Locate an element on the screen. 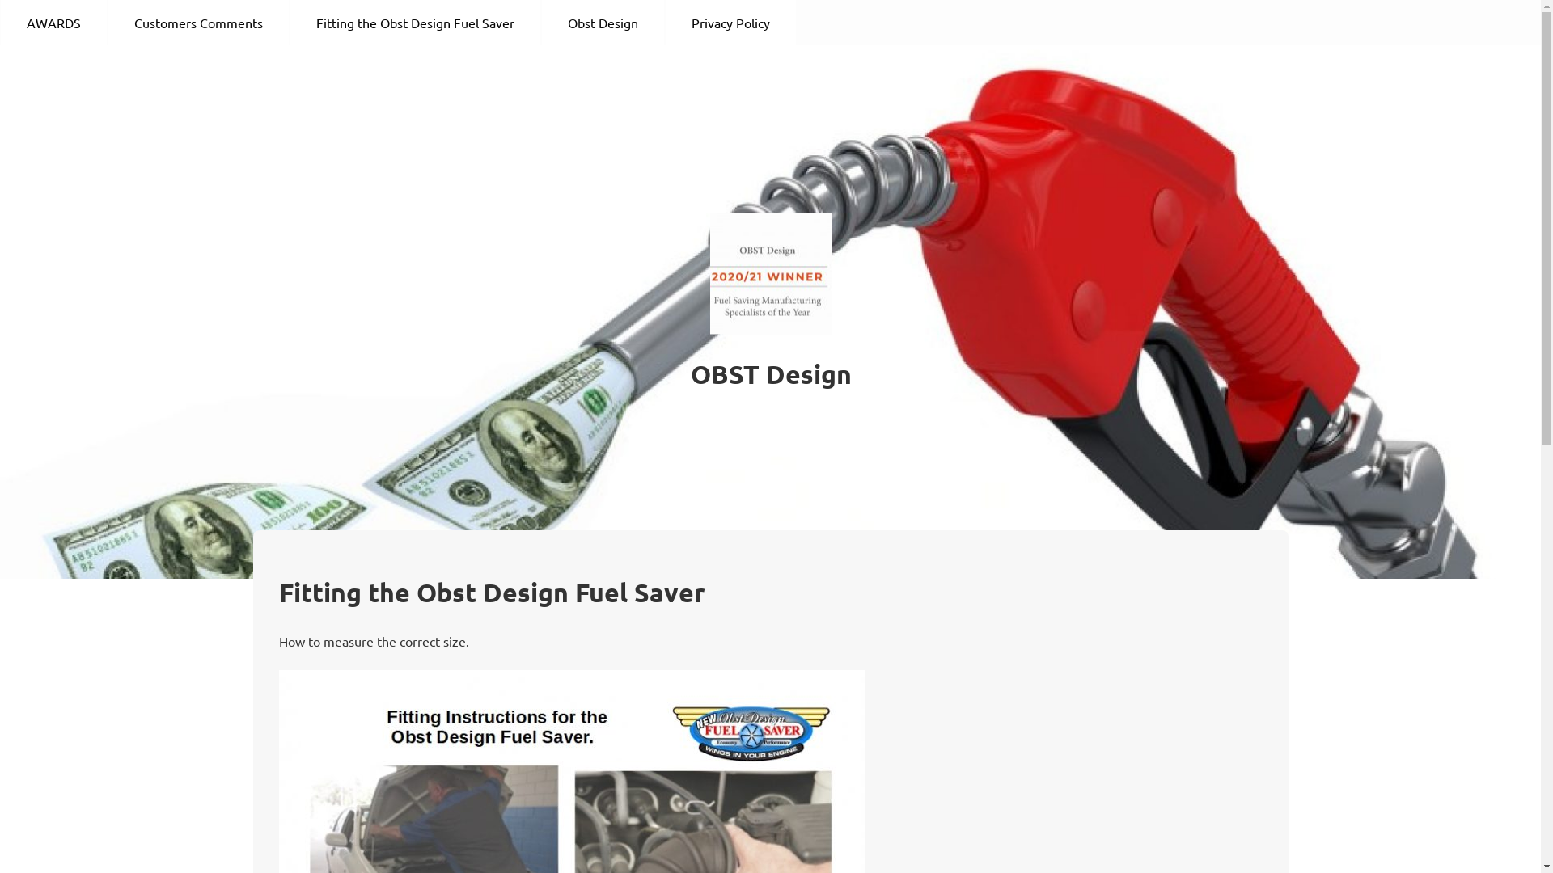  AWARDS is located at coordinates (53, 23).